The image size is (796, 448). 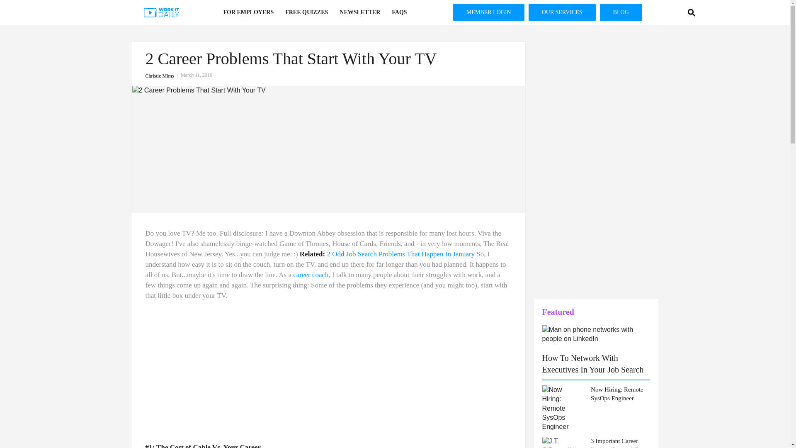 What do you see at coordinates (488, 12) in the screenshot?
I see `MEMBER LOGIN` at bounding box center [488, 12].